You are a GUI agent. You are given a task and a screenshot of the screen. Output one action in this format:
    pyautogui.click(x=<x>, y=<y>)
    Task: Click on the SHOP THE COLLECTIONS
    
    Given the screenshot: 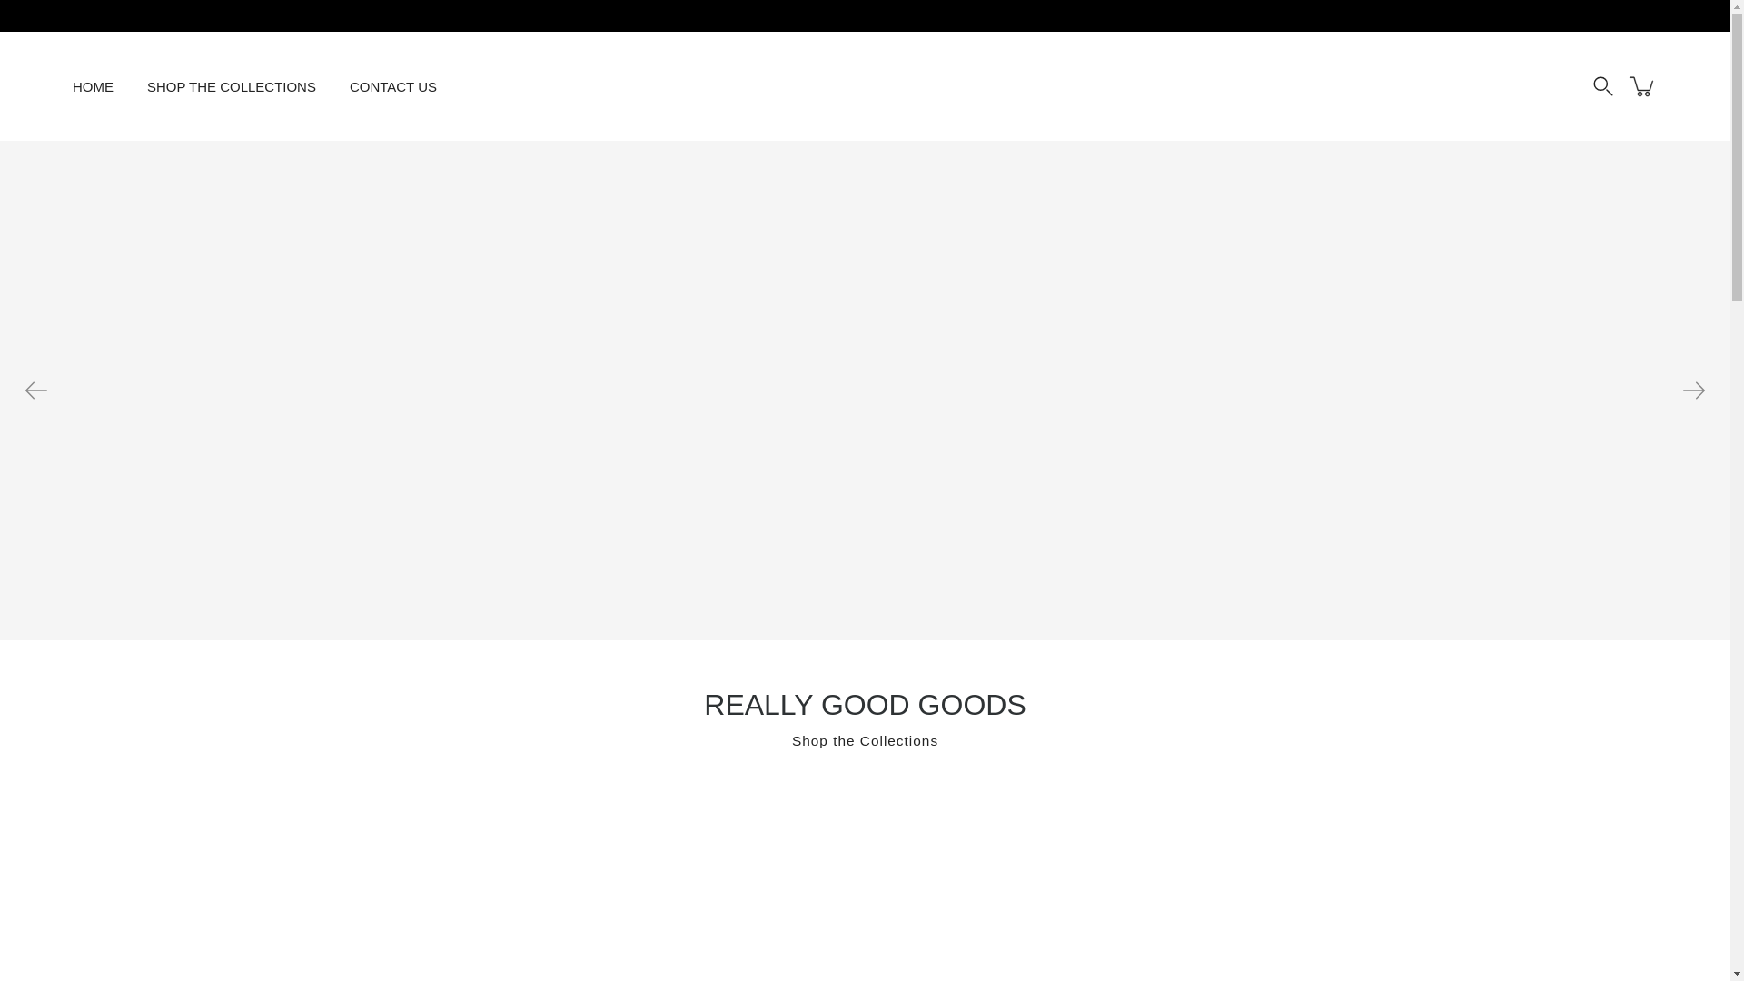 What is the action you would take?
    pyautogui.click(x=231, y=85)
    